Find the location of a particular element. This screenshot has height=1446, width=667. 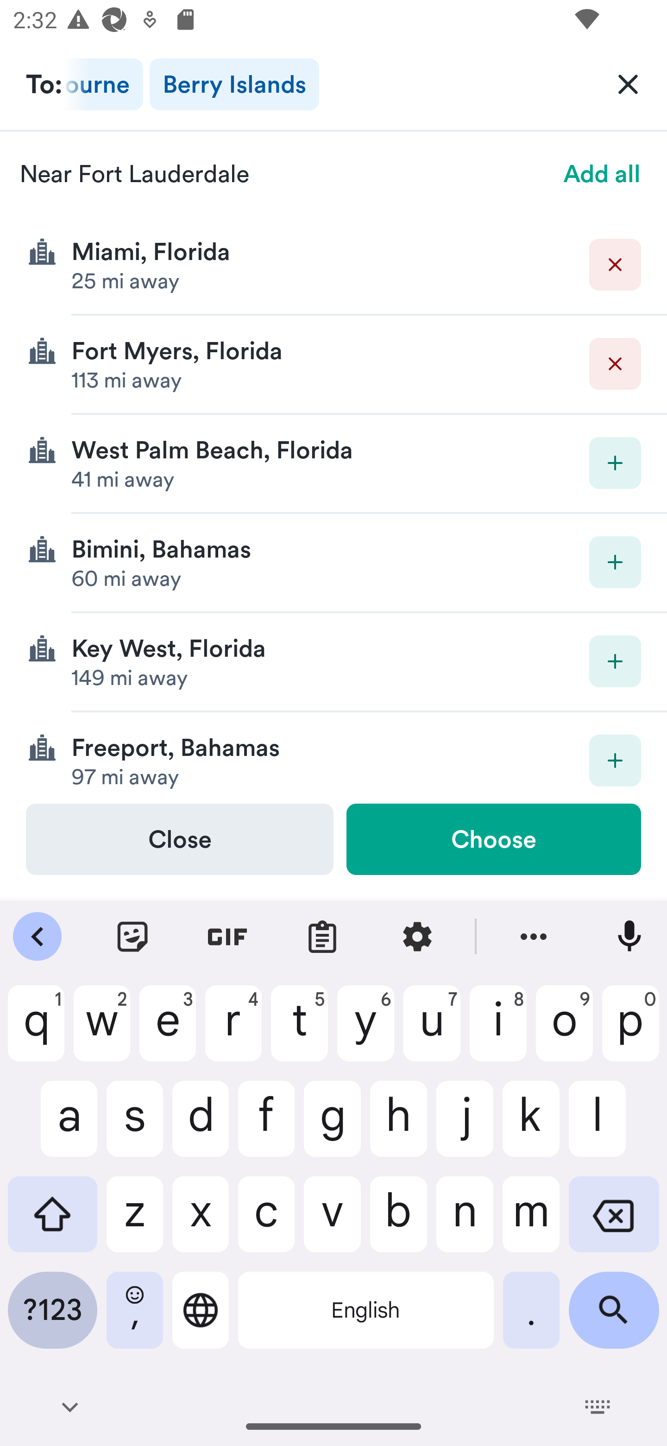

Add destination is located at coordinates (615, 562).